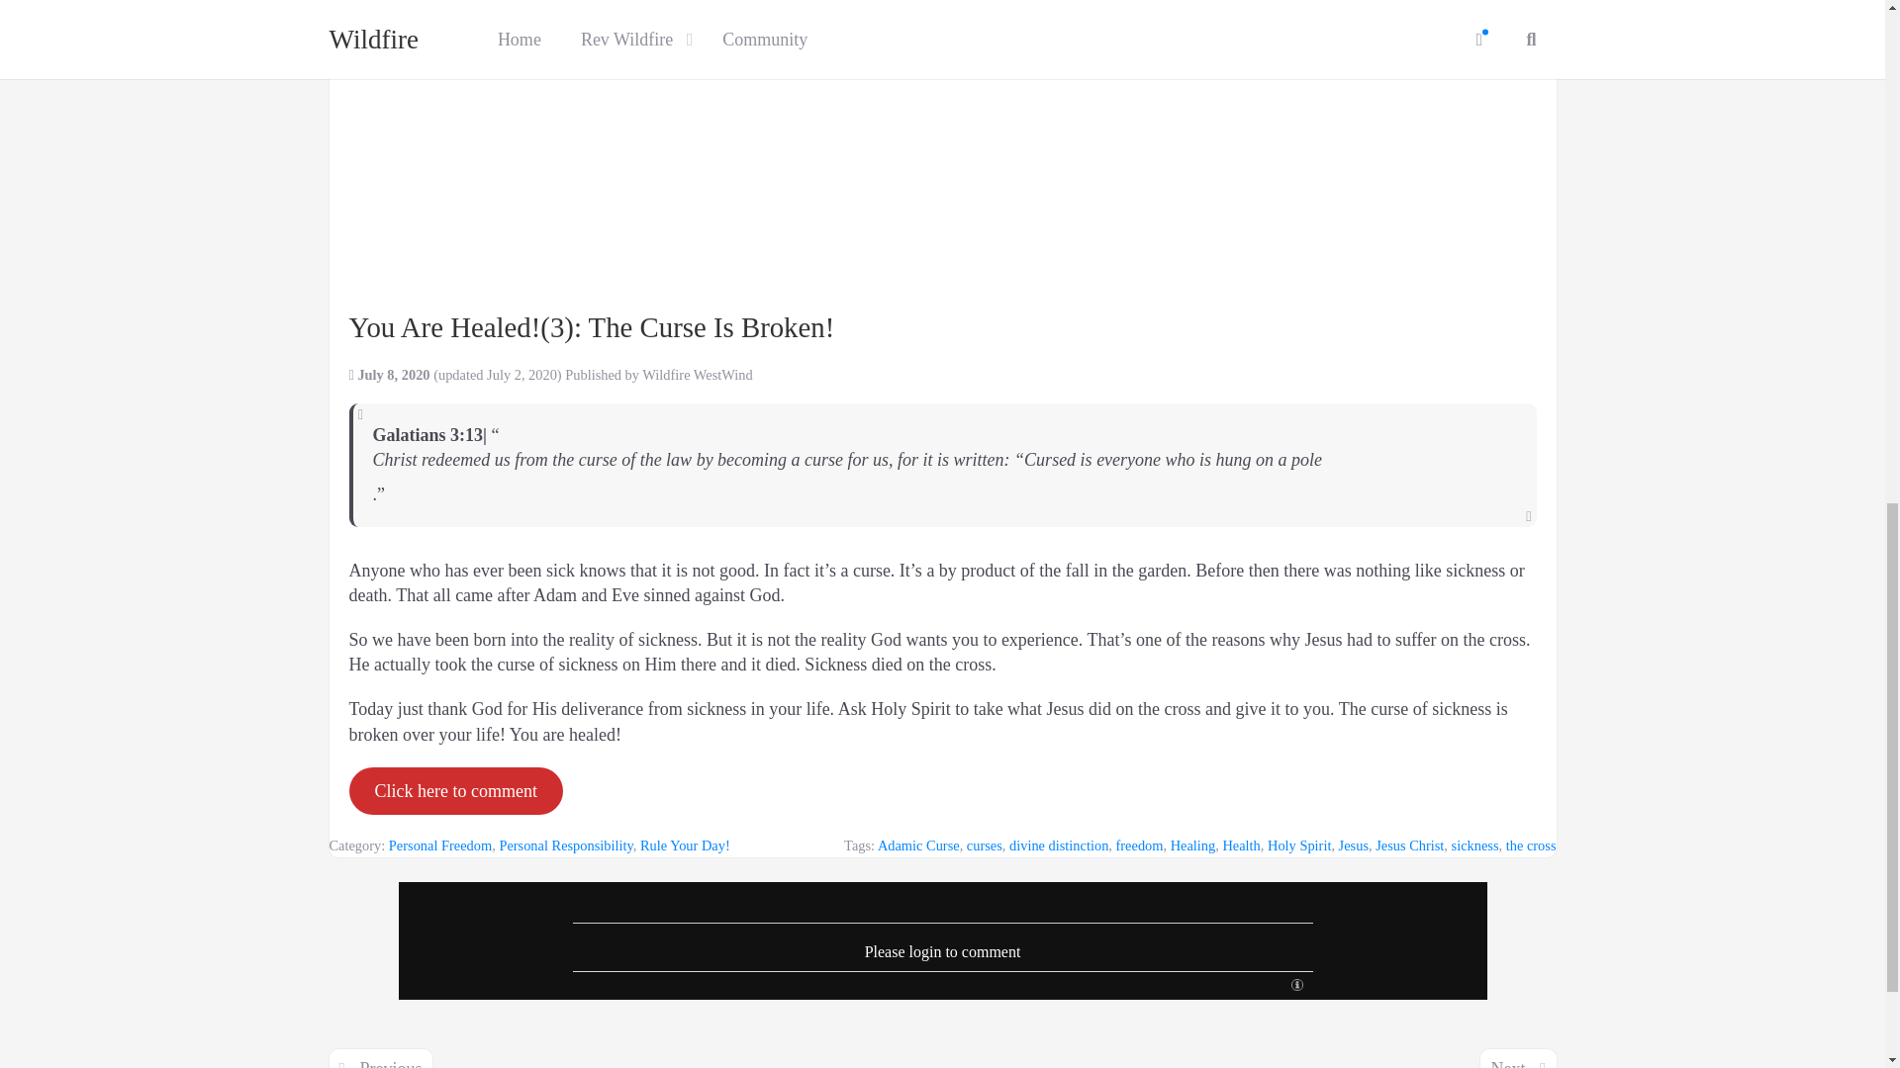 The width and height of the screenshot is (1900, 1068). Describe the element at coordinates (697, 374) in the screenshot. I see `Wildfire WestWind` at that location.